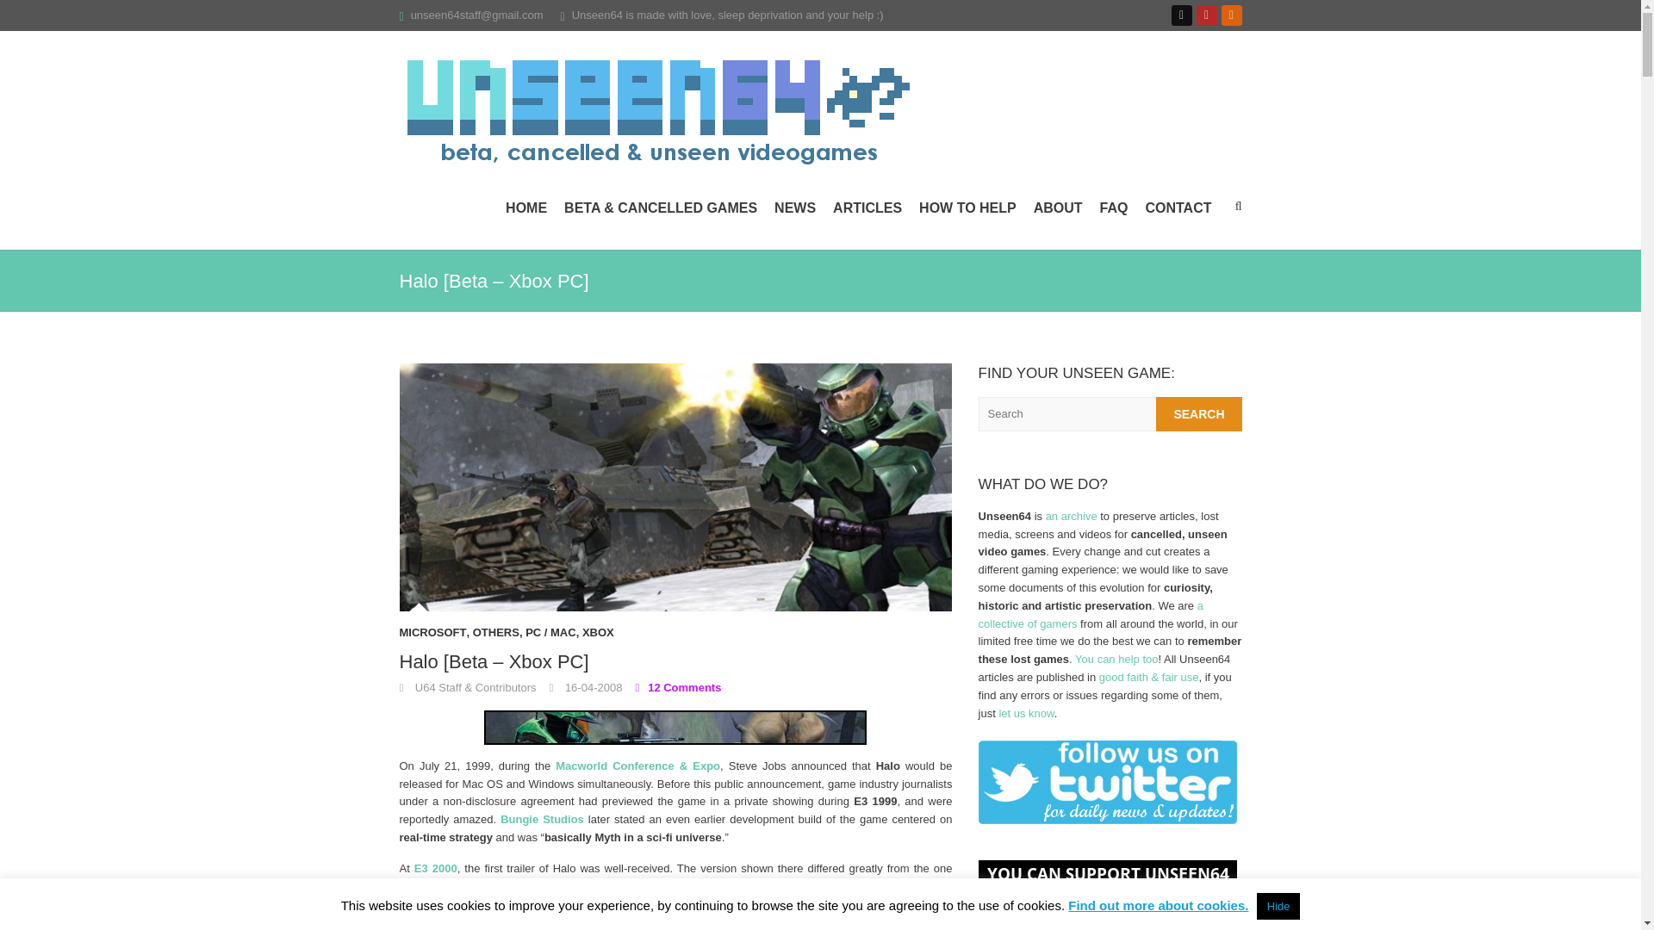  What do you see at coordinates (586, 687) in the screenshot?
I see `16-04-2008` at bounding box center [586, 687].